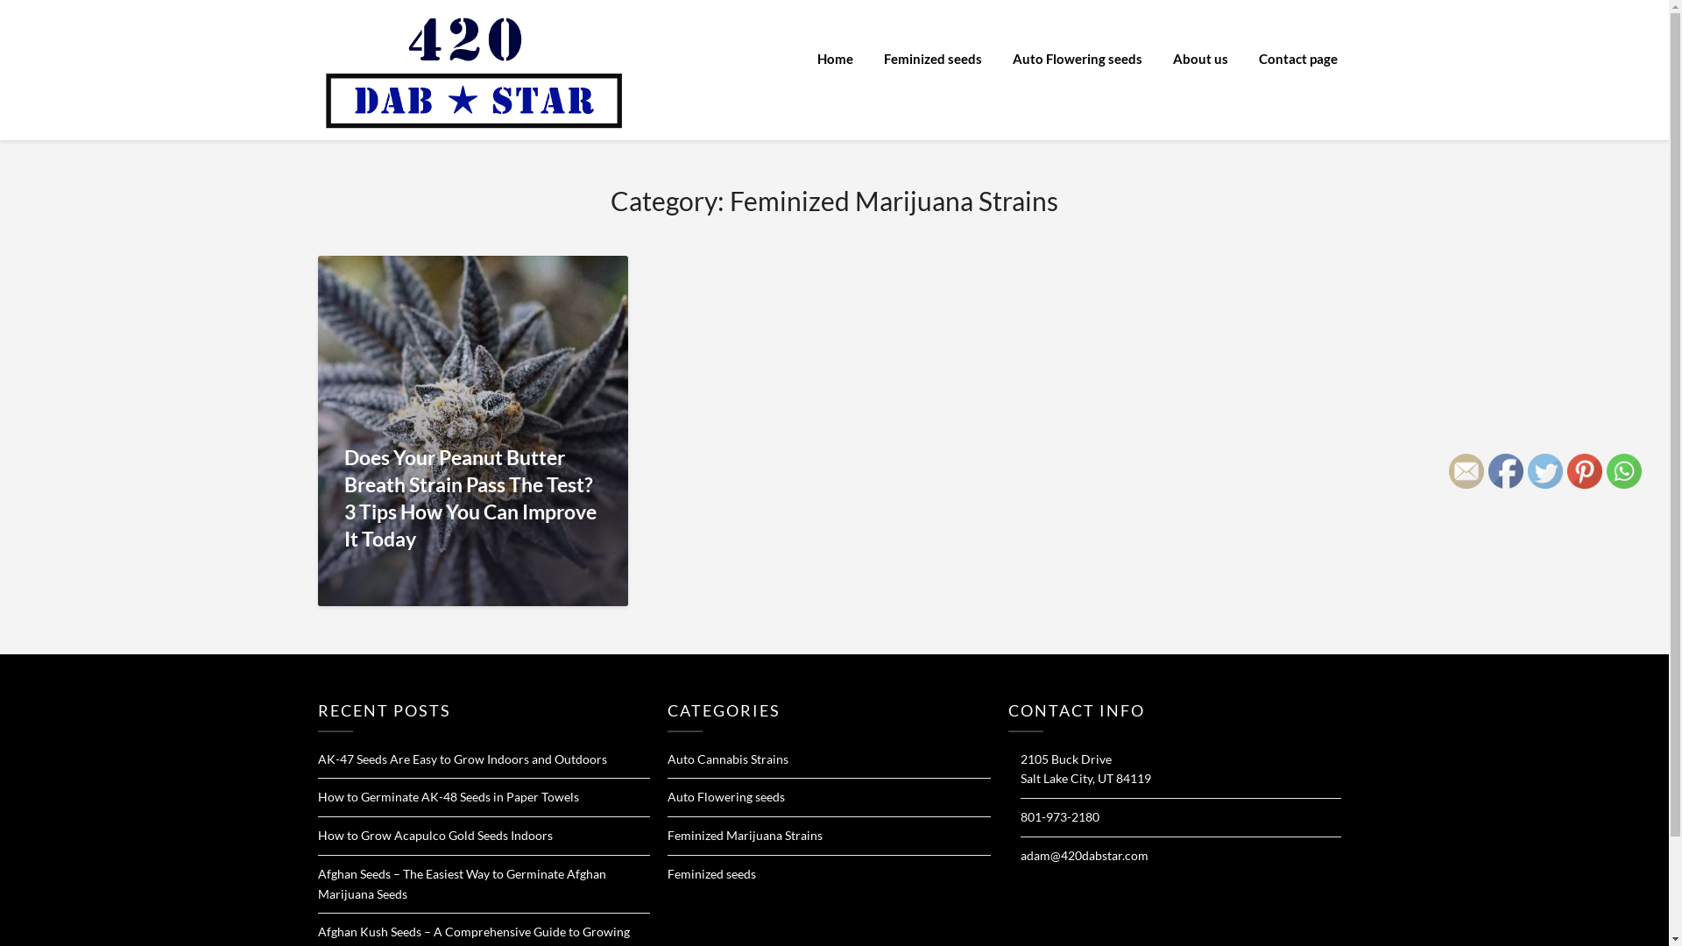 The height and width of the screenshot is (946, 1682). Describe the element at coordinates (435, 836) in the screenshot. I see `How to Grow Acapulco Gold Seeds Indoors` at that location.